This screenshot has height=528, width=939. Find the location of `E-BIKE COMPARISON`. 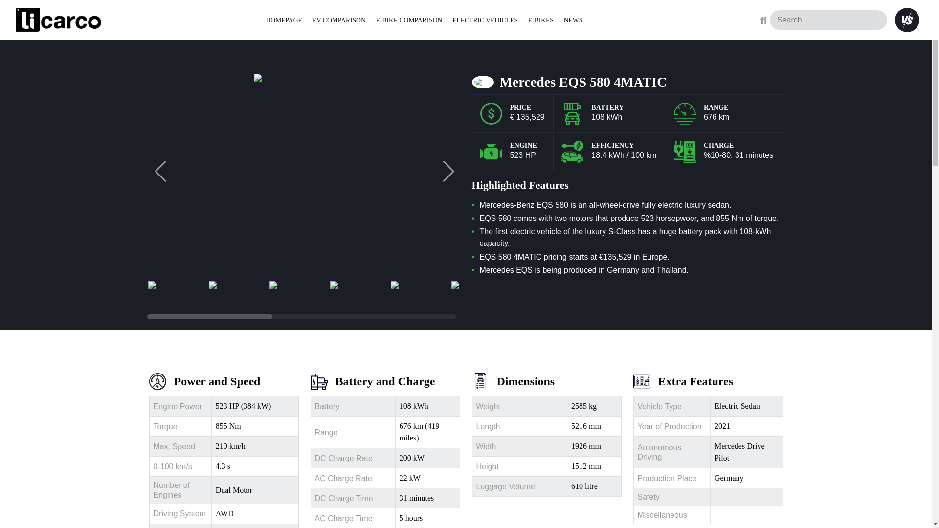

E-BIKE COMPARISON is located at coordinates (409, 20).